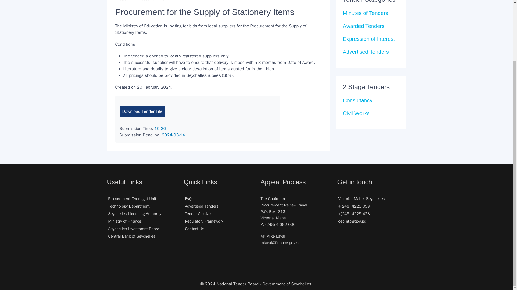 The image size is (517, 290). What do you see at coordinates (148, 1) in the screenshot?
I see `Advertised Tenders` at bounding box center [148, 1].